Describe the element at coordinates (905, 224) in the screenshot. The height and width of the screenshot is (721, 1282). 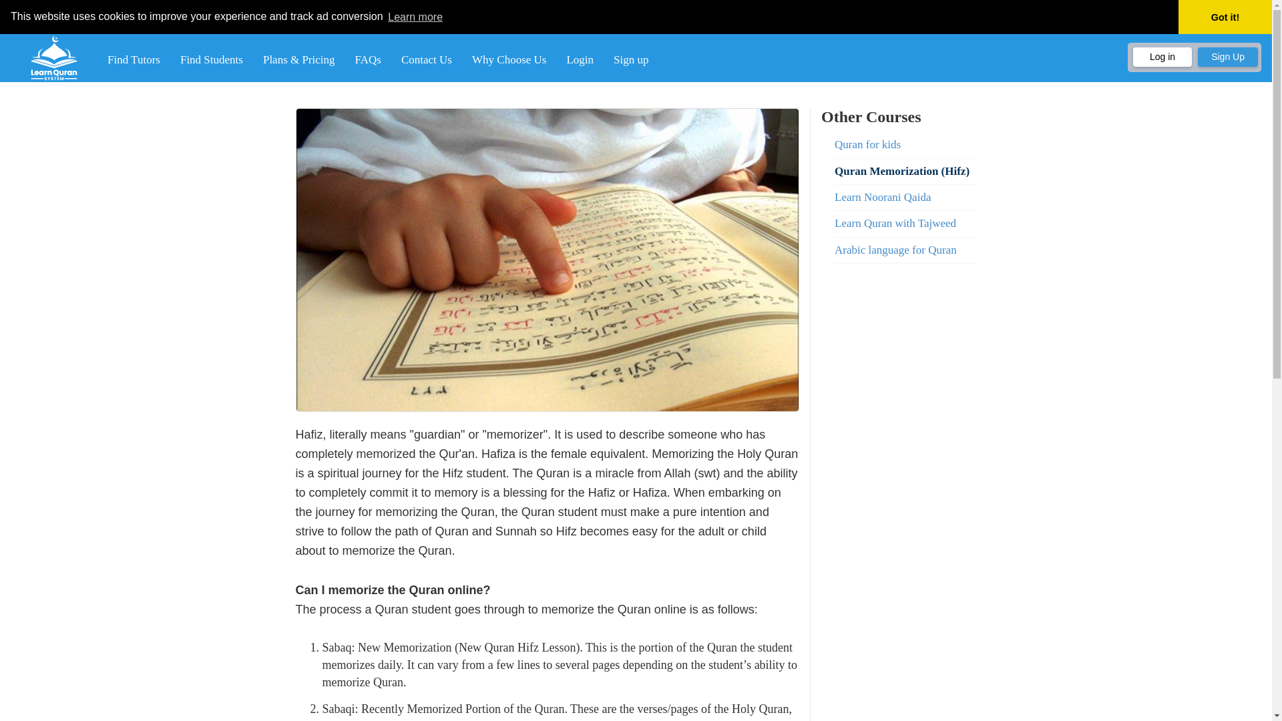
I see `Learn Quran with Tajweed` at that location.